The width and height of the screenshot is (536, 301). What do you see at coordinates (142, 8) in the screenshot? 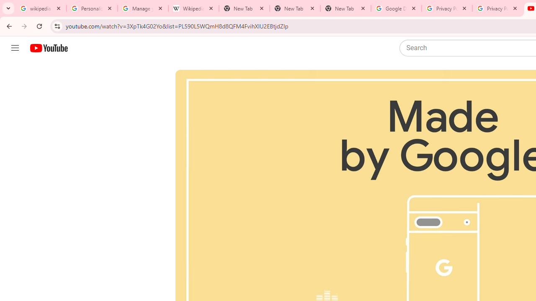
I see `Manage your Location History - Google Search Help` at bounding box center [142, 8].